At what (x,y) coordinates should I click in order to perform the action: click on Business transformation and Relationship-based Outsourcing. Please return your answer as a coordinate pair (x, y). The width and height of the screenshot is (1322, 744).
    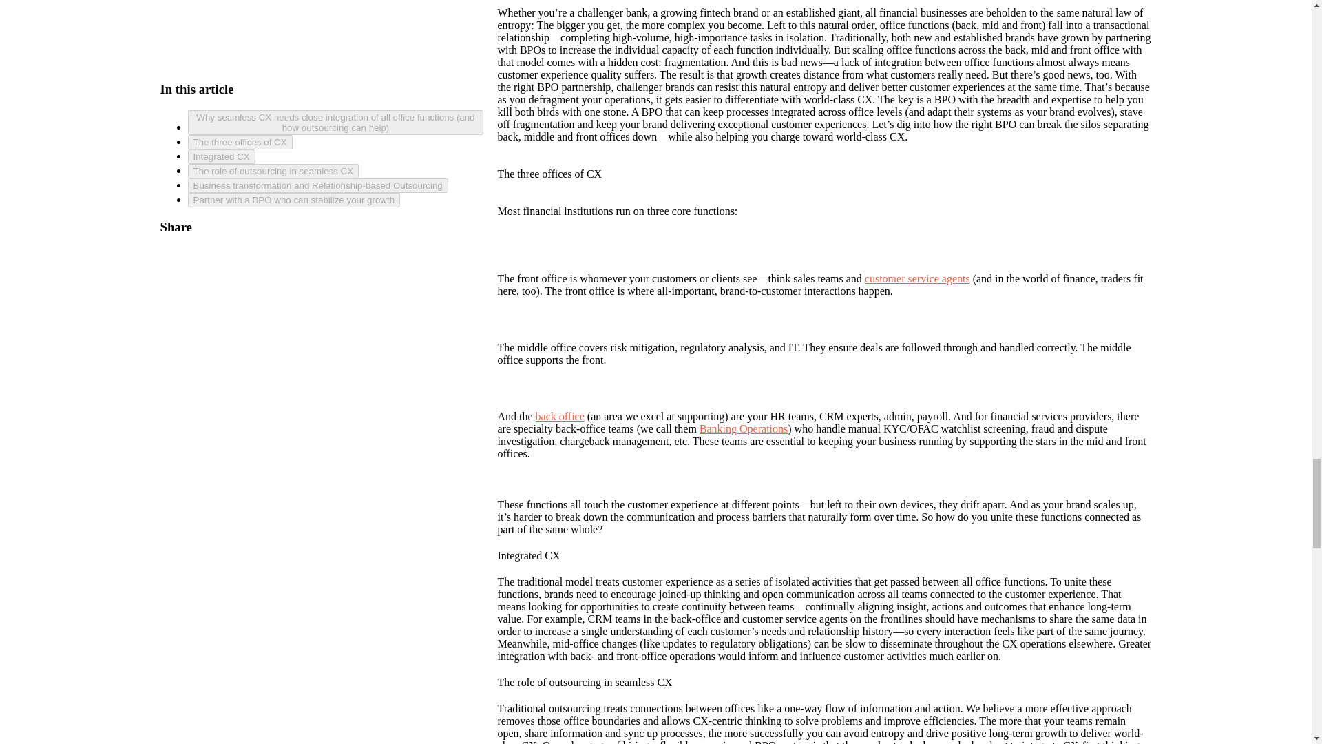
    Looking at the image, I should click on (335, 97).